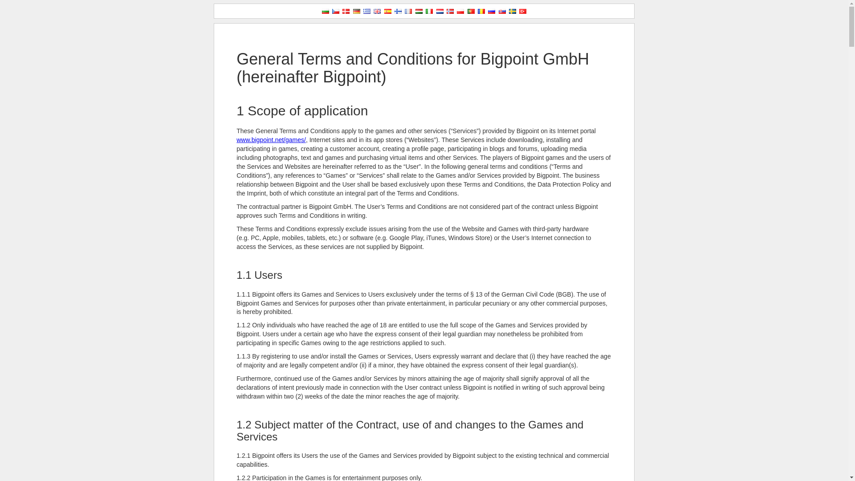  I want to click on Italiano, so click(429, 12).